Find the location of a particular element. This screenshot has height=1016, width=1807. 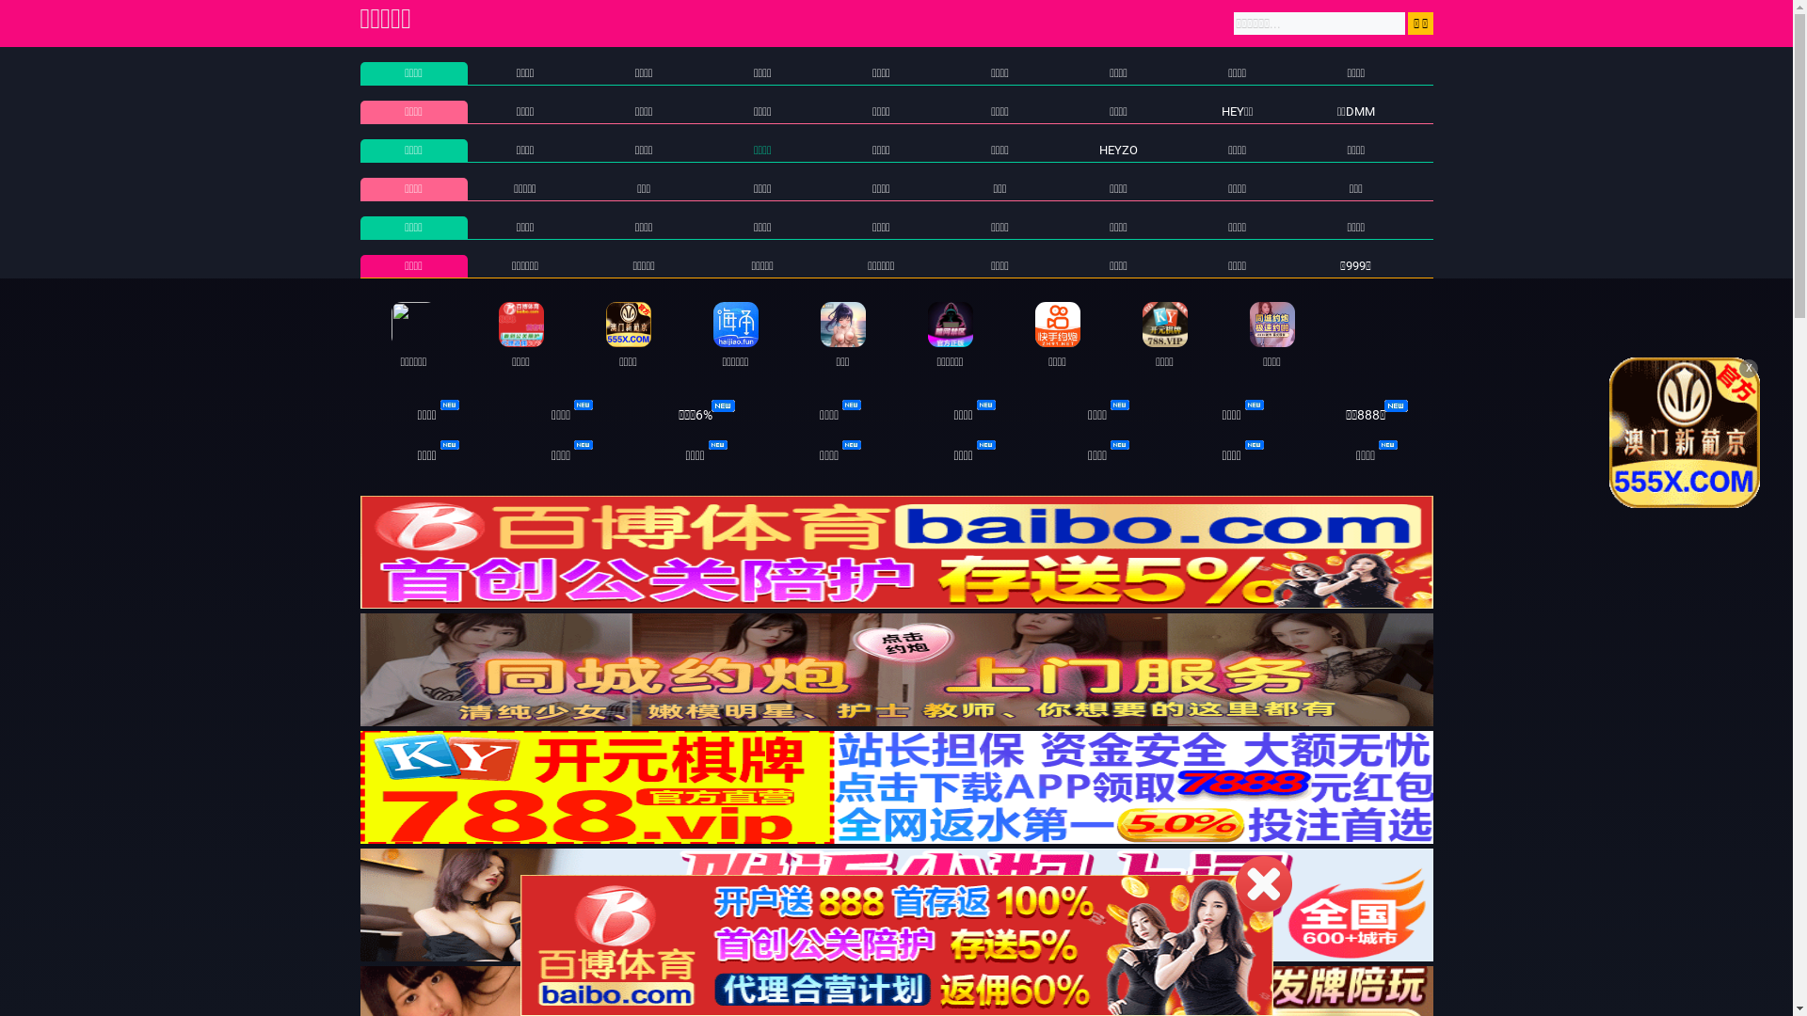

HEYZO is located at coordinates (1118, 151).